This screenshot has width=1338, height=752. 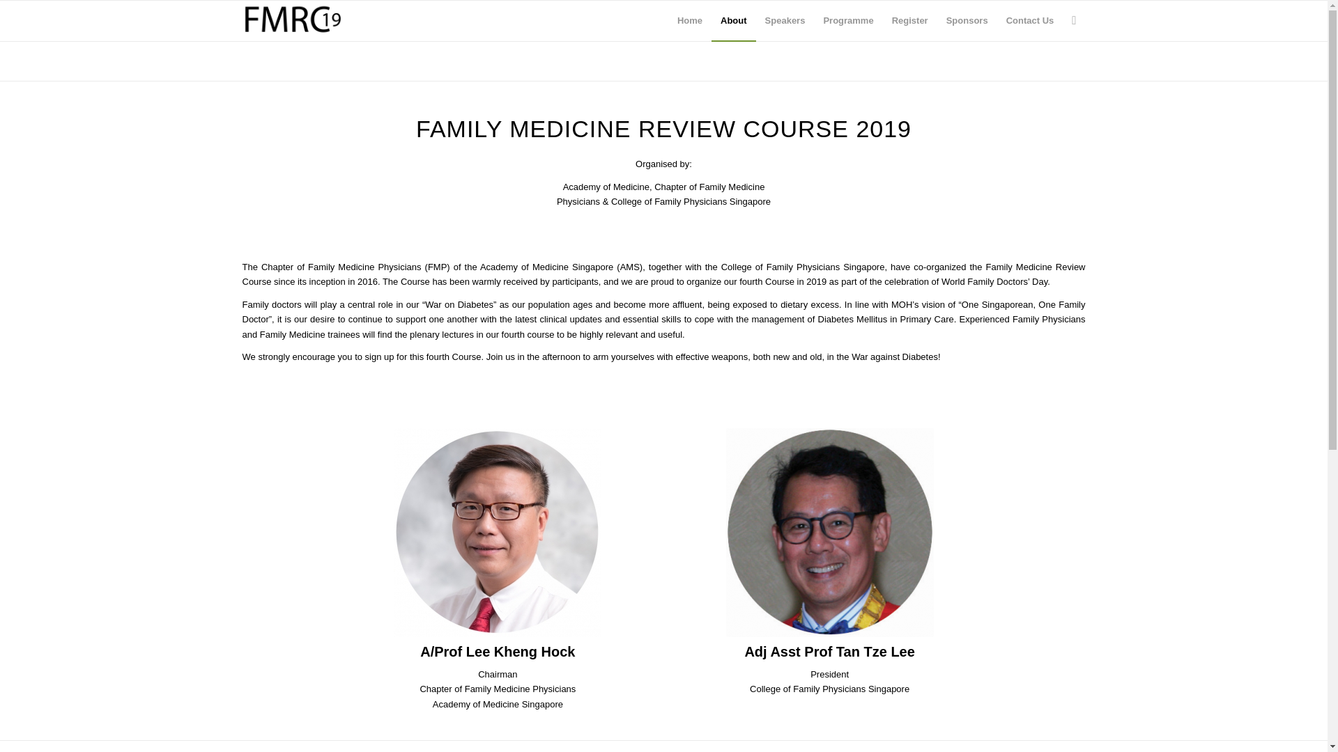 I want to click on Home, so click(x=690, y=21).